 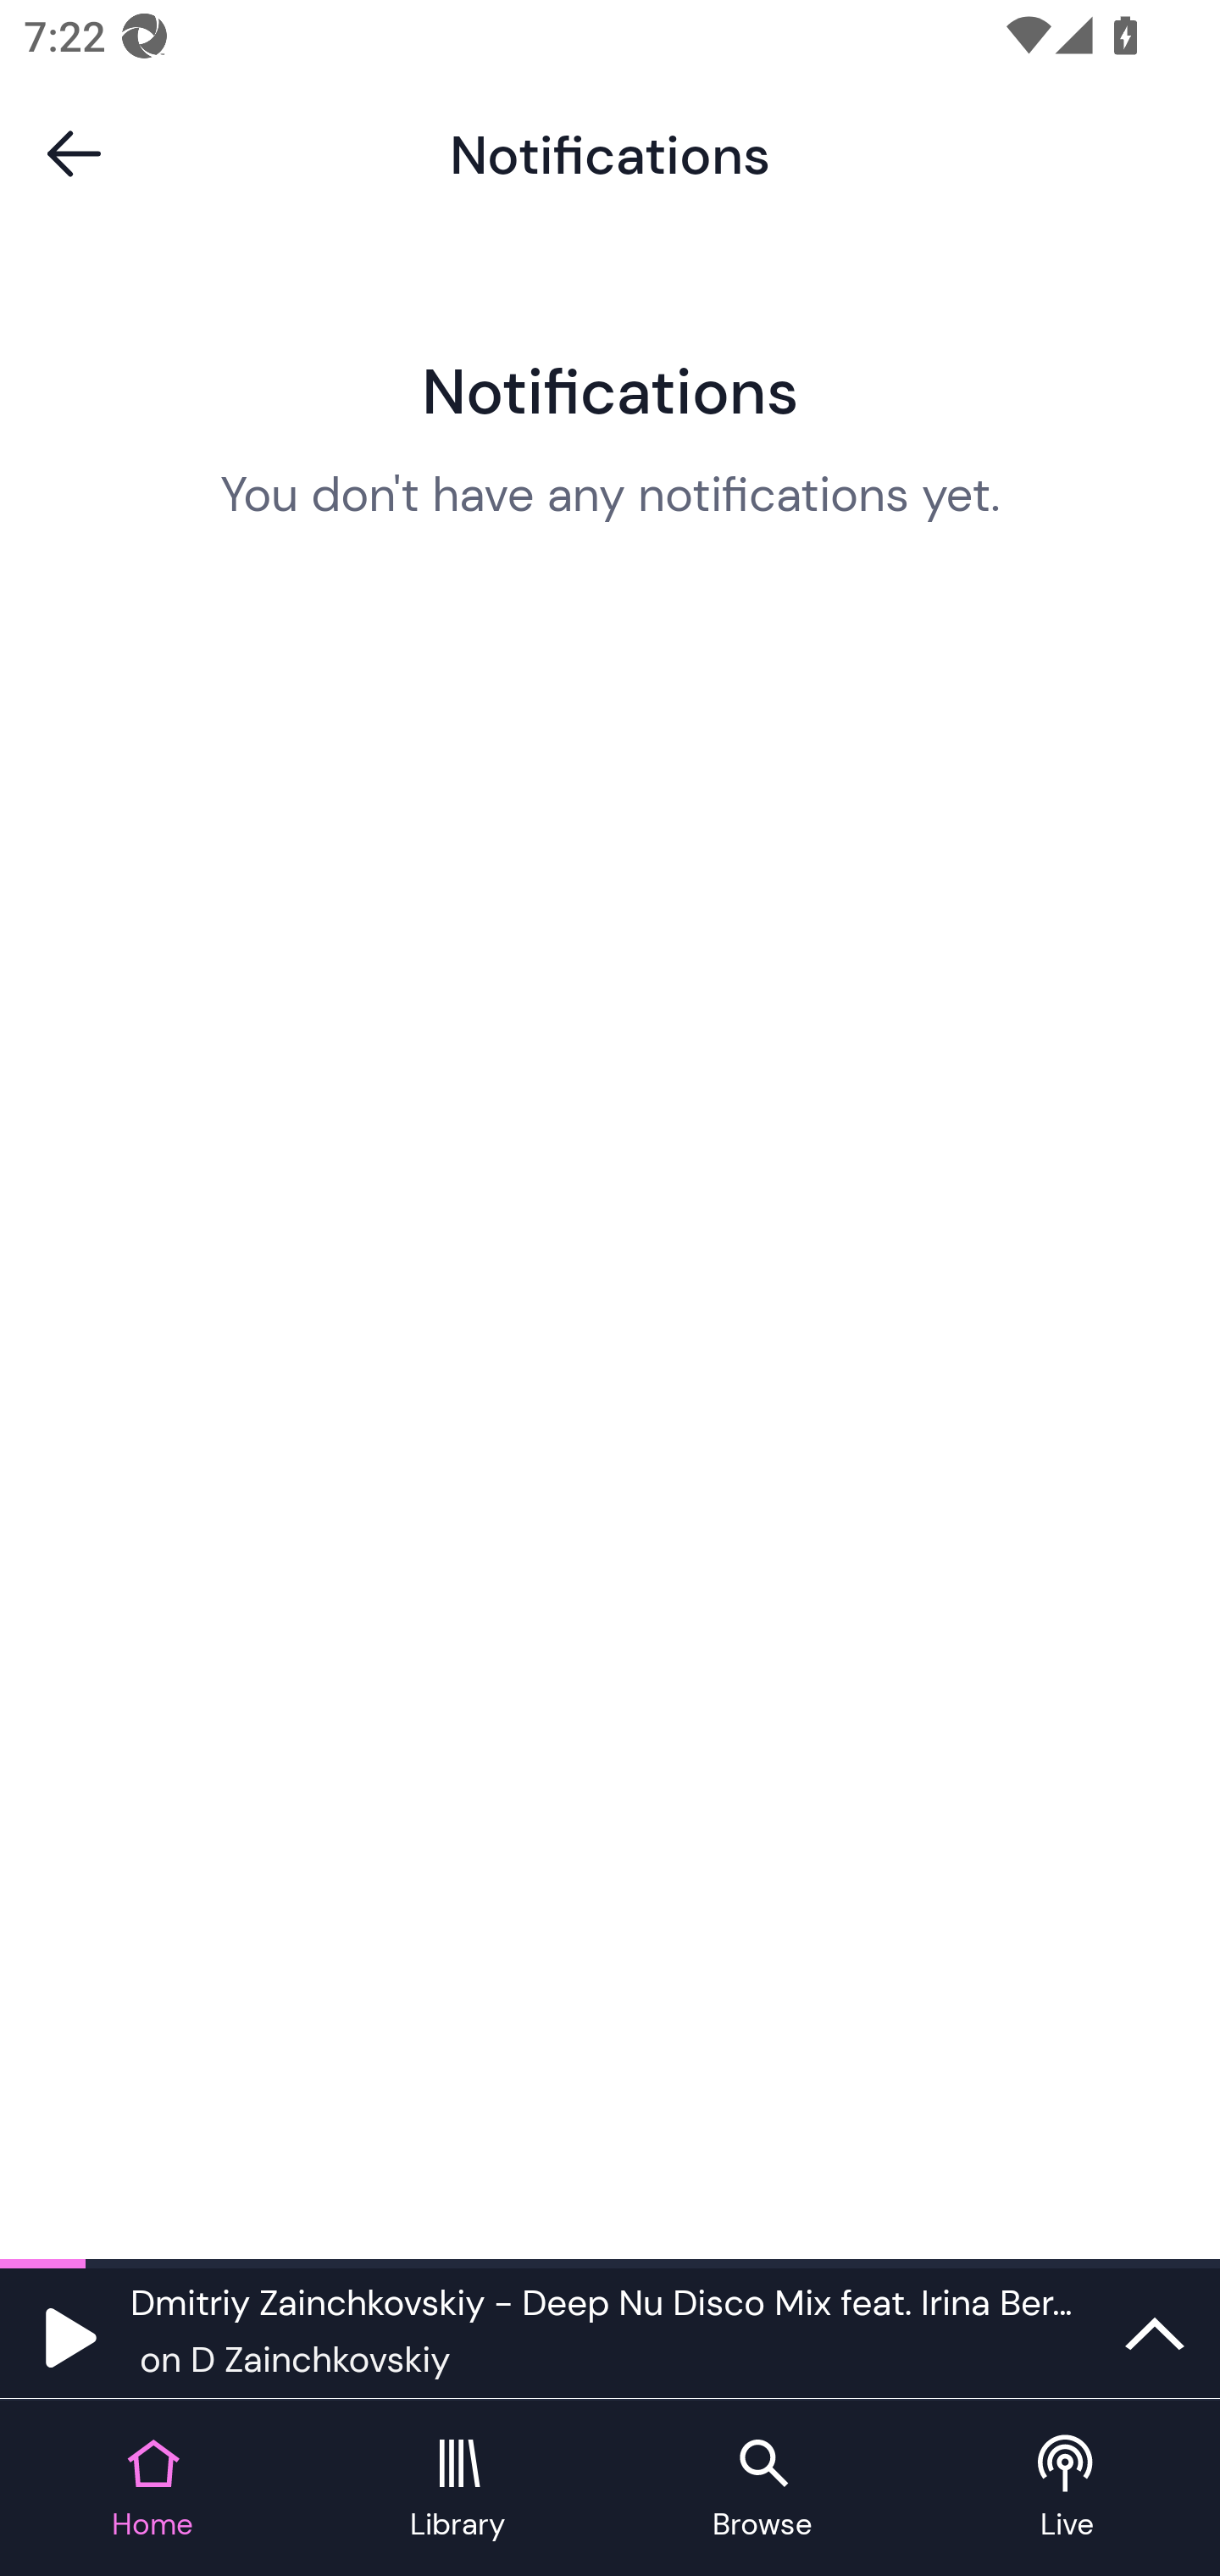 I want to click on Home tab Home, so click(x=152, y=2490).